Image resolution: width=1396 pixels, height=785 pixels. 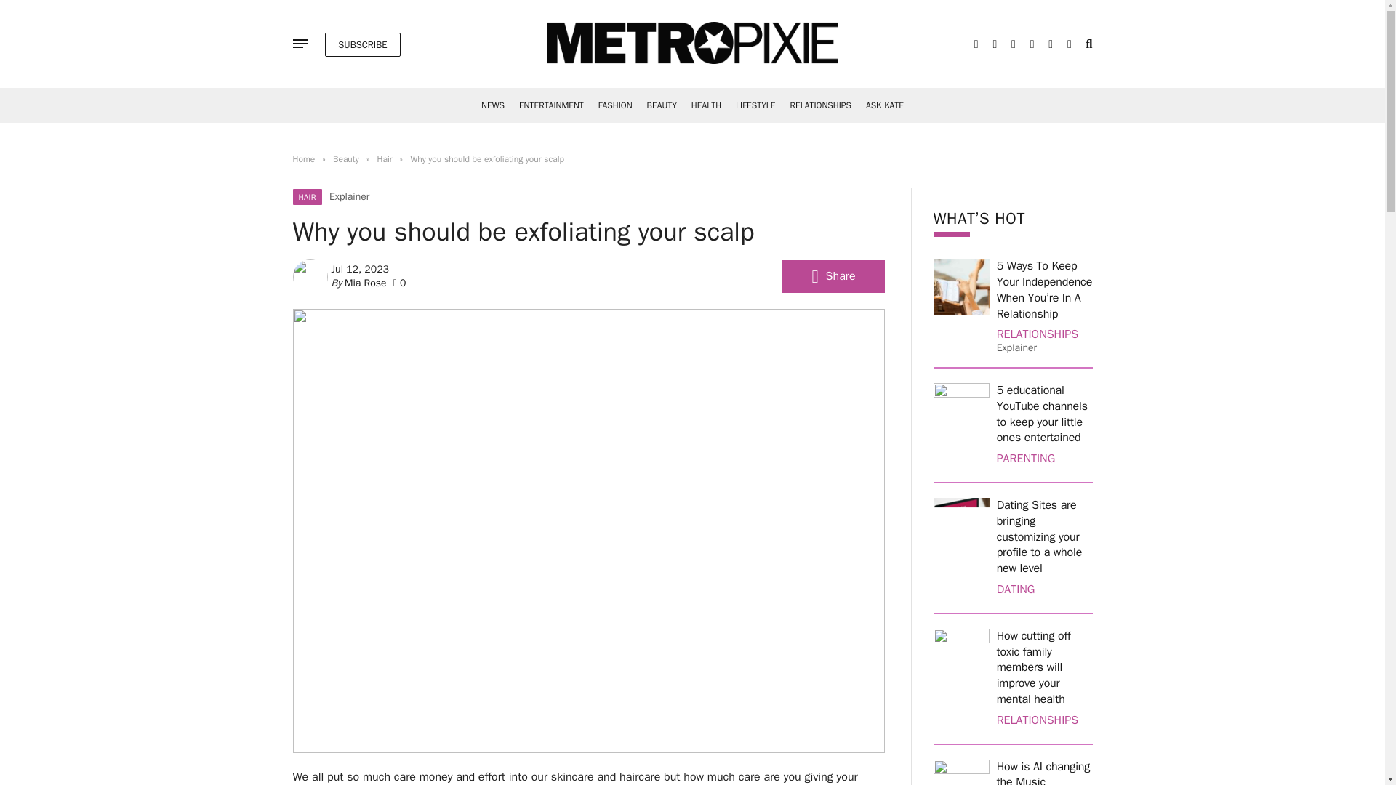 What do you see at coordinates (362, 44) in the screenshot?
I see `SUBSCRIBE` at bounding box center [362, 44].